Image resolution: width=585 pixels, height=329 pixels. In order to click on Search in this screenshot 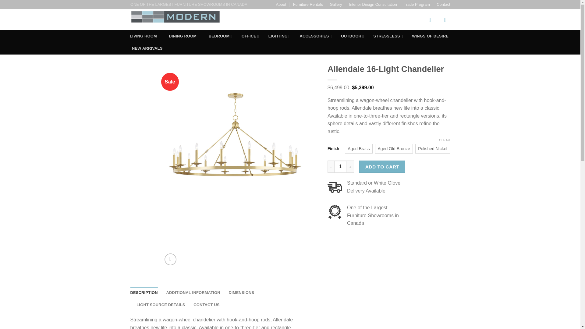, I will do `click(413, 19)`.